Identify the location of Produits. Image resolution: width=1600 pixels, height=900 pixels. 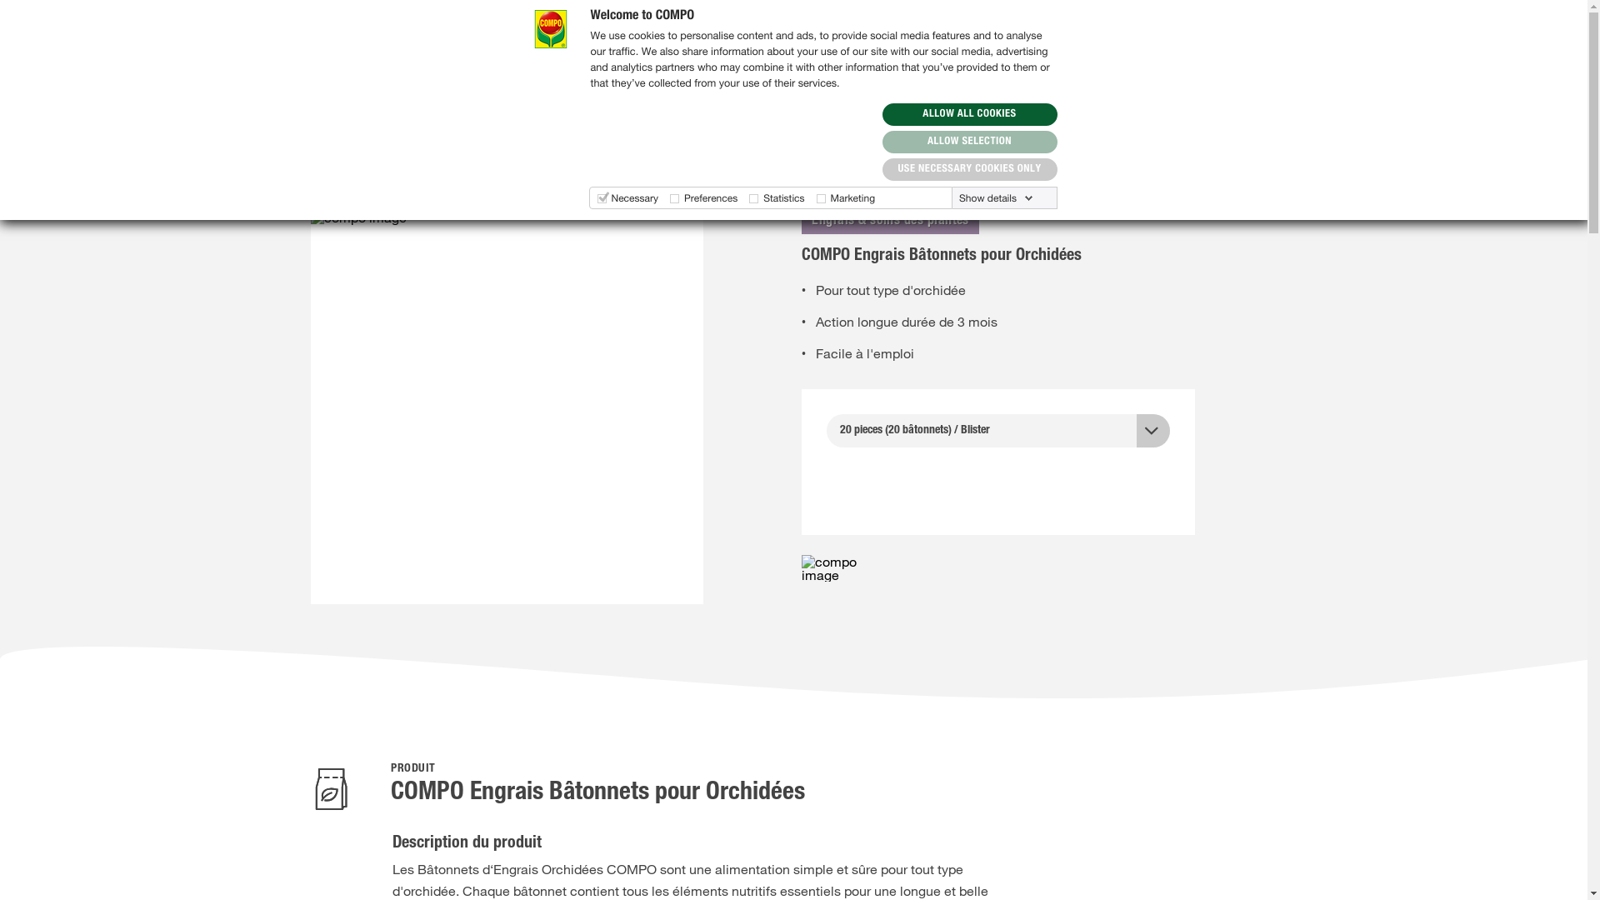
(360, 174).